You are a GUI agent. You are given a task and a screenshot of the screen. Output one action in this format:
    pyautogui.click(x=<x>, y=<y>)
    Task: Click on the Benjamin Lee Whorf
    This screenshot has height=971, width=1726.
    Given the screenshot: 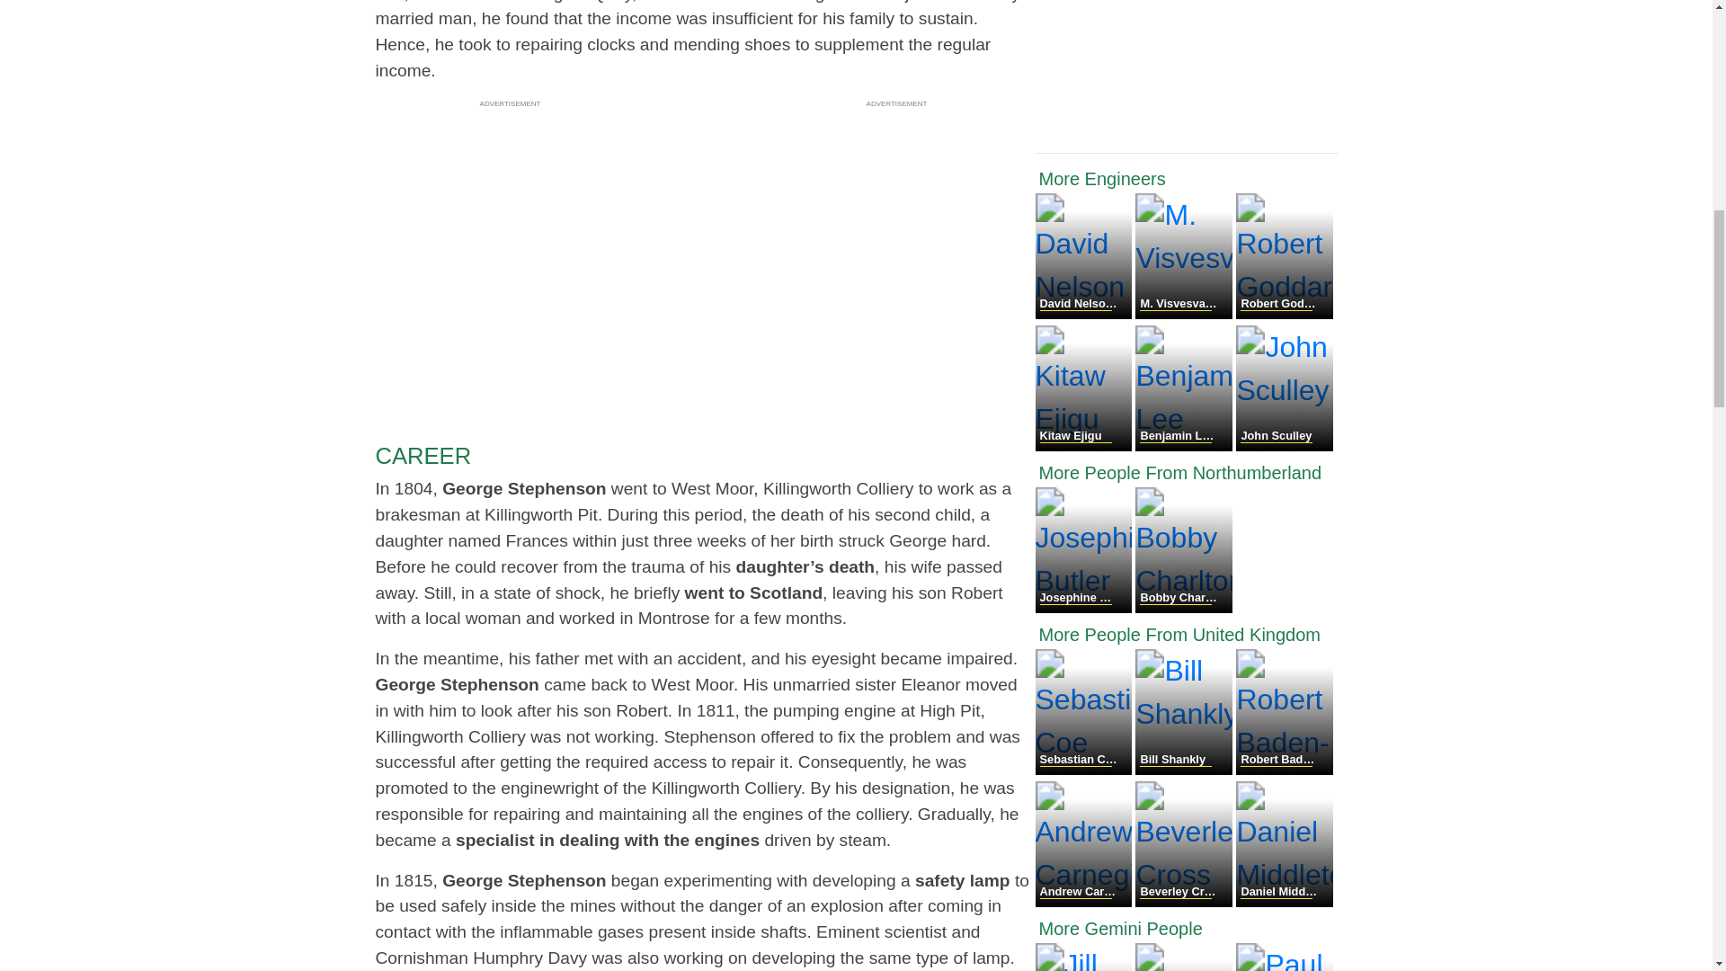 What is the action you would take?
    pyautogui.click(x=1185, y=446)
    